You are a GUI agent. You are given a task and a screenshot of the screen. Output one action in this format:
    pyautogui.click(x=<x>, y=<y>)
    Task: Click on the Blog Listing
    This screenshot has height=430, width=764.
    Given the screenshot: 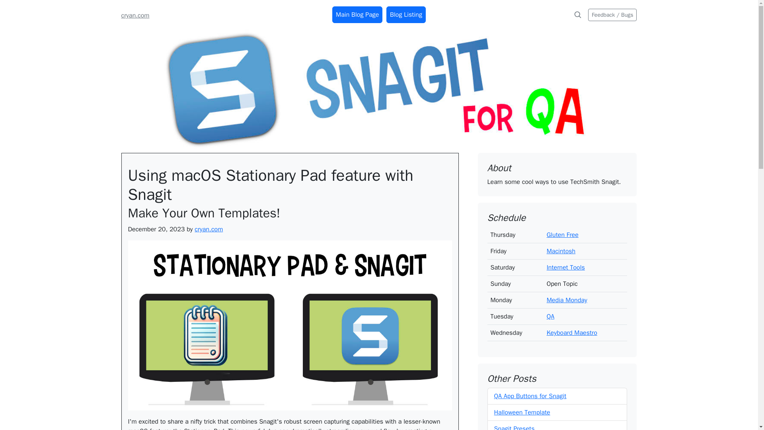 What is the action you would take?
    pyautogui.click(x=406, y=15)
    